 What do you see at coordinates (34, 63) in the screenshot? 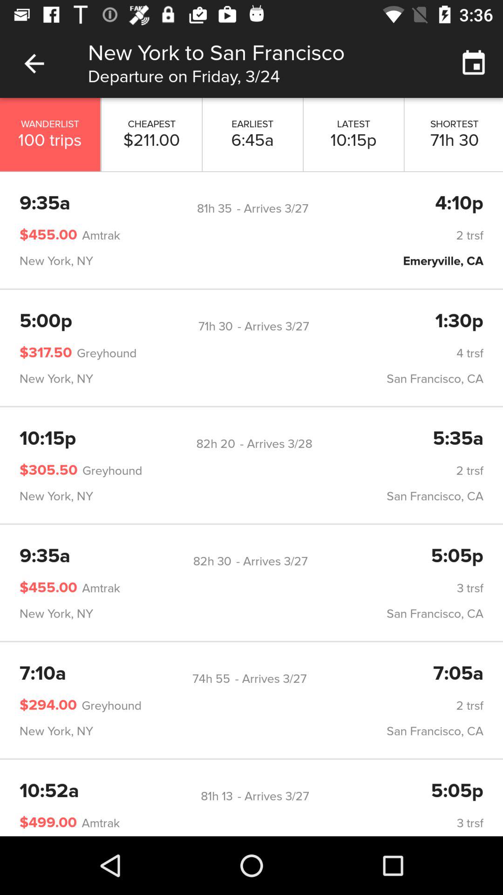
I see `return to previous screen` at bounding box center [34, 63].